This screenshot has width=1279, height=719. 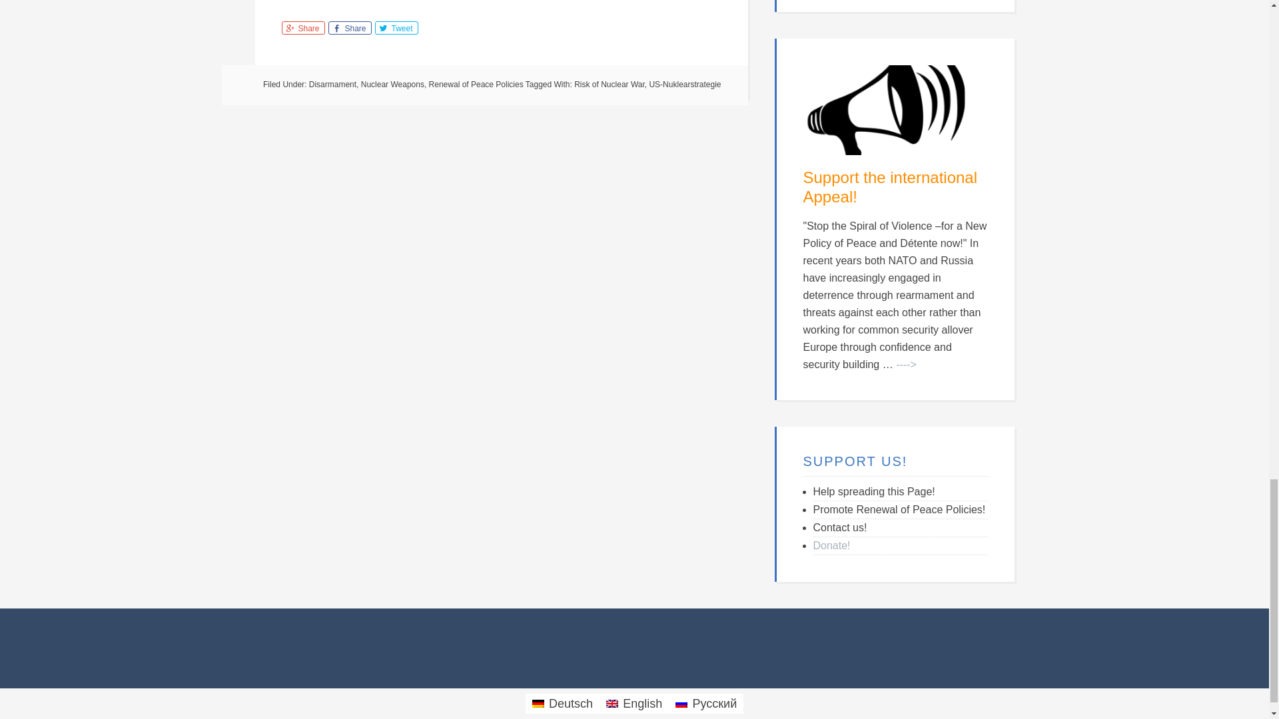 I want to click on Risk of Nuclear War, so click(x=609, y=84).